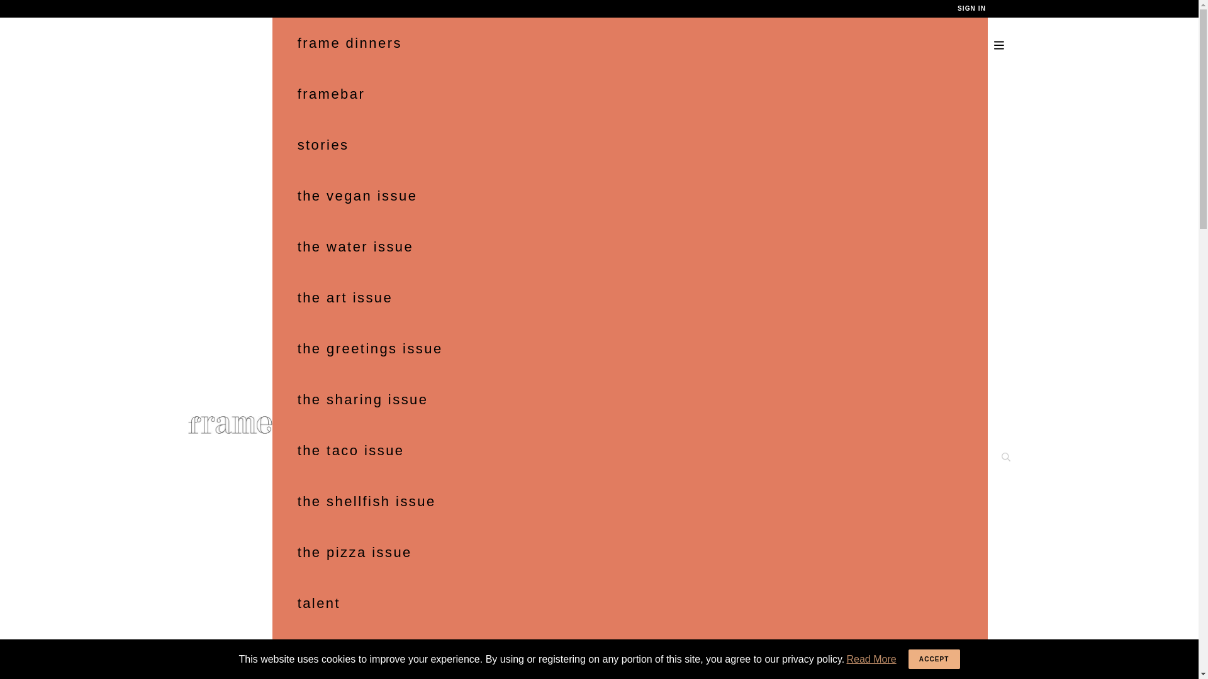  Describe the element at coordinates (630, 450) in the screenshot. I see `the taco issue` at that location.